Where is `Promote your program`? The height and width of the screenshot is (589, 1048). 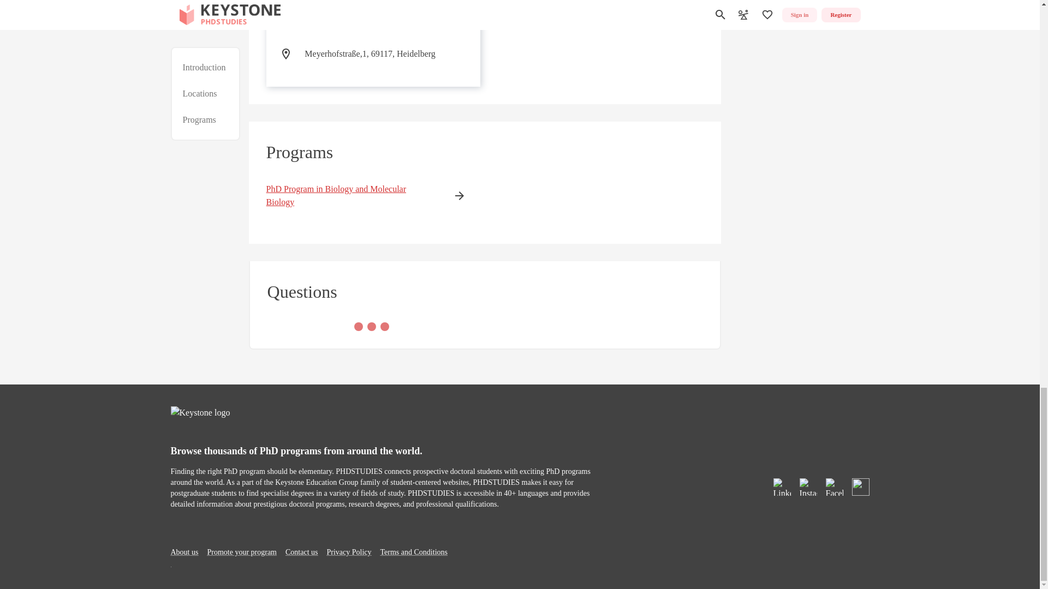 Promote your program is located at coordinates (241, 552).